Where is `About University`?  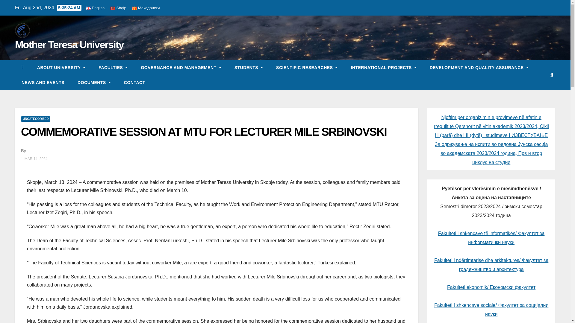
About University is located at coordinates (61, 67).